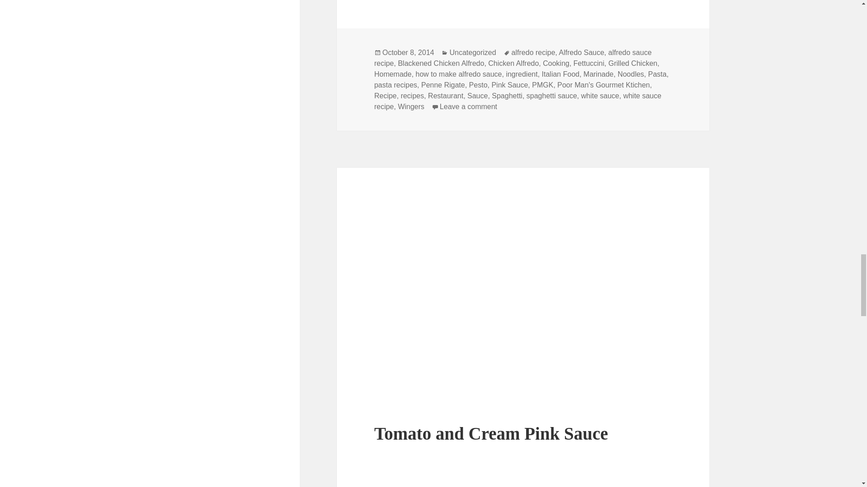 The image size is (867, 487). I want to click on alfredo sauce recipe, so click(513, 58).